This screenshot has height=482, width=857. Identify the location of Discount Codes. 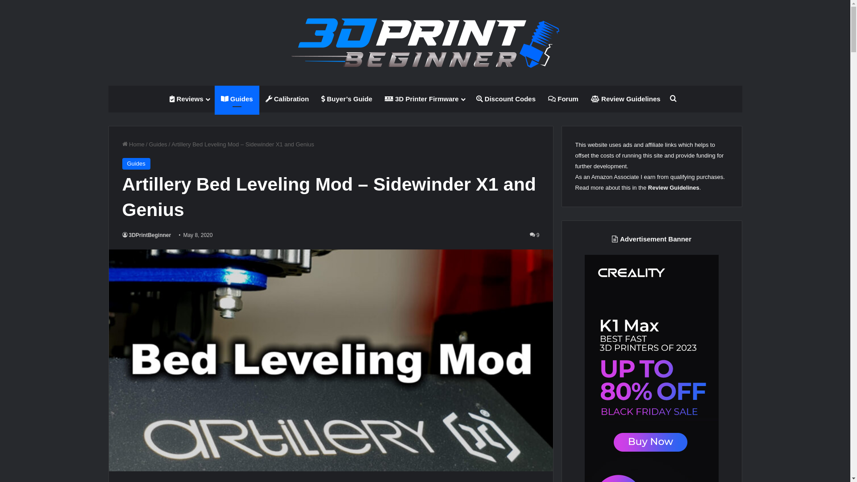
(506, 99).